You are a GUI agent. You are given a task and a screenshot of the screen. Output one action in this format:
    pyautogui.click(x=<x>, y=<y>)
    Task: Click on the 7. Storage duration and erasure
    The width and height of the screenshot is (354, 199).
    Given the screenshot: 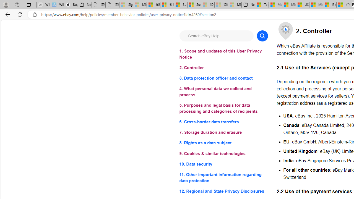 What is the action you would take?
    pyautogui.click(x=223, y=133)
    